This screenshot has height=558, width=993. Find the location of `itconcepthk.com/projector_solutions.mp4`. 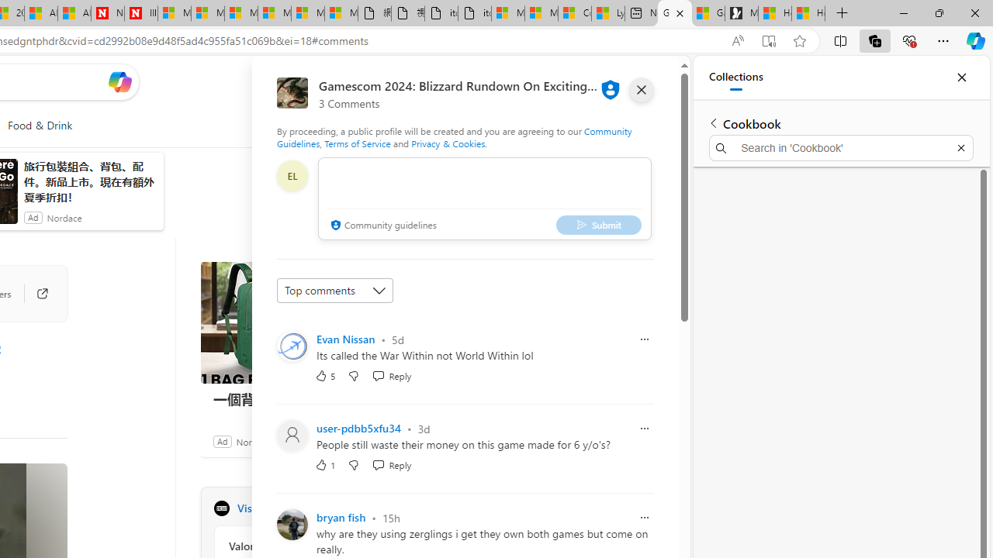

itconcepthk.com/projector_solutions.mp4 is located at coordinates (475, 14).